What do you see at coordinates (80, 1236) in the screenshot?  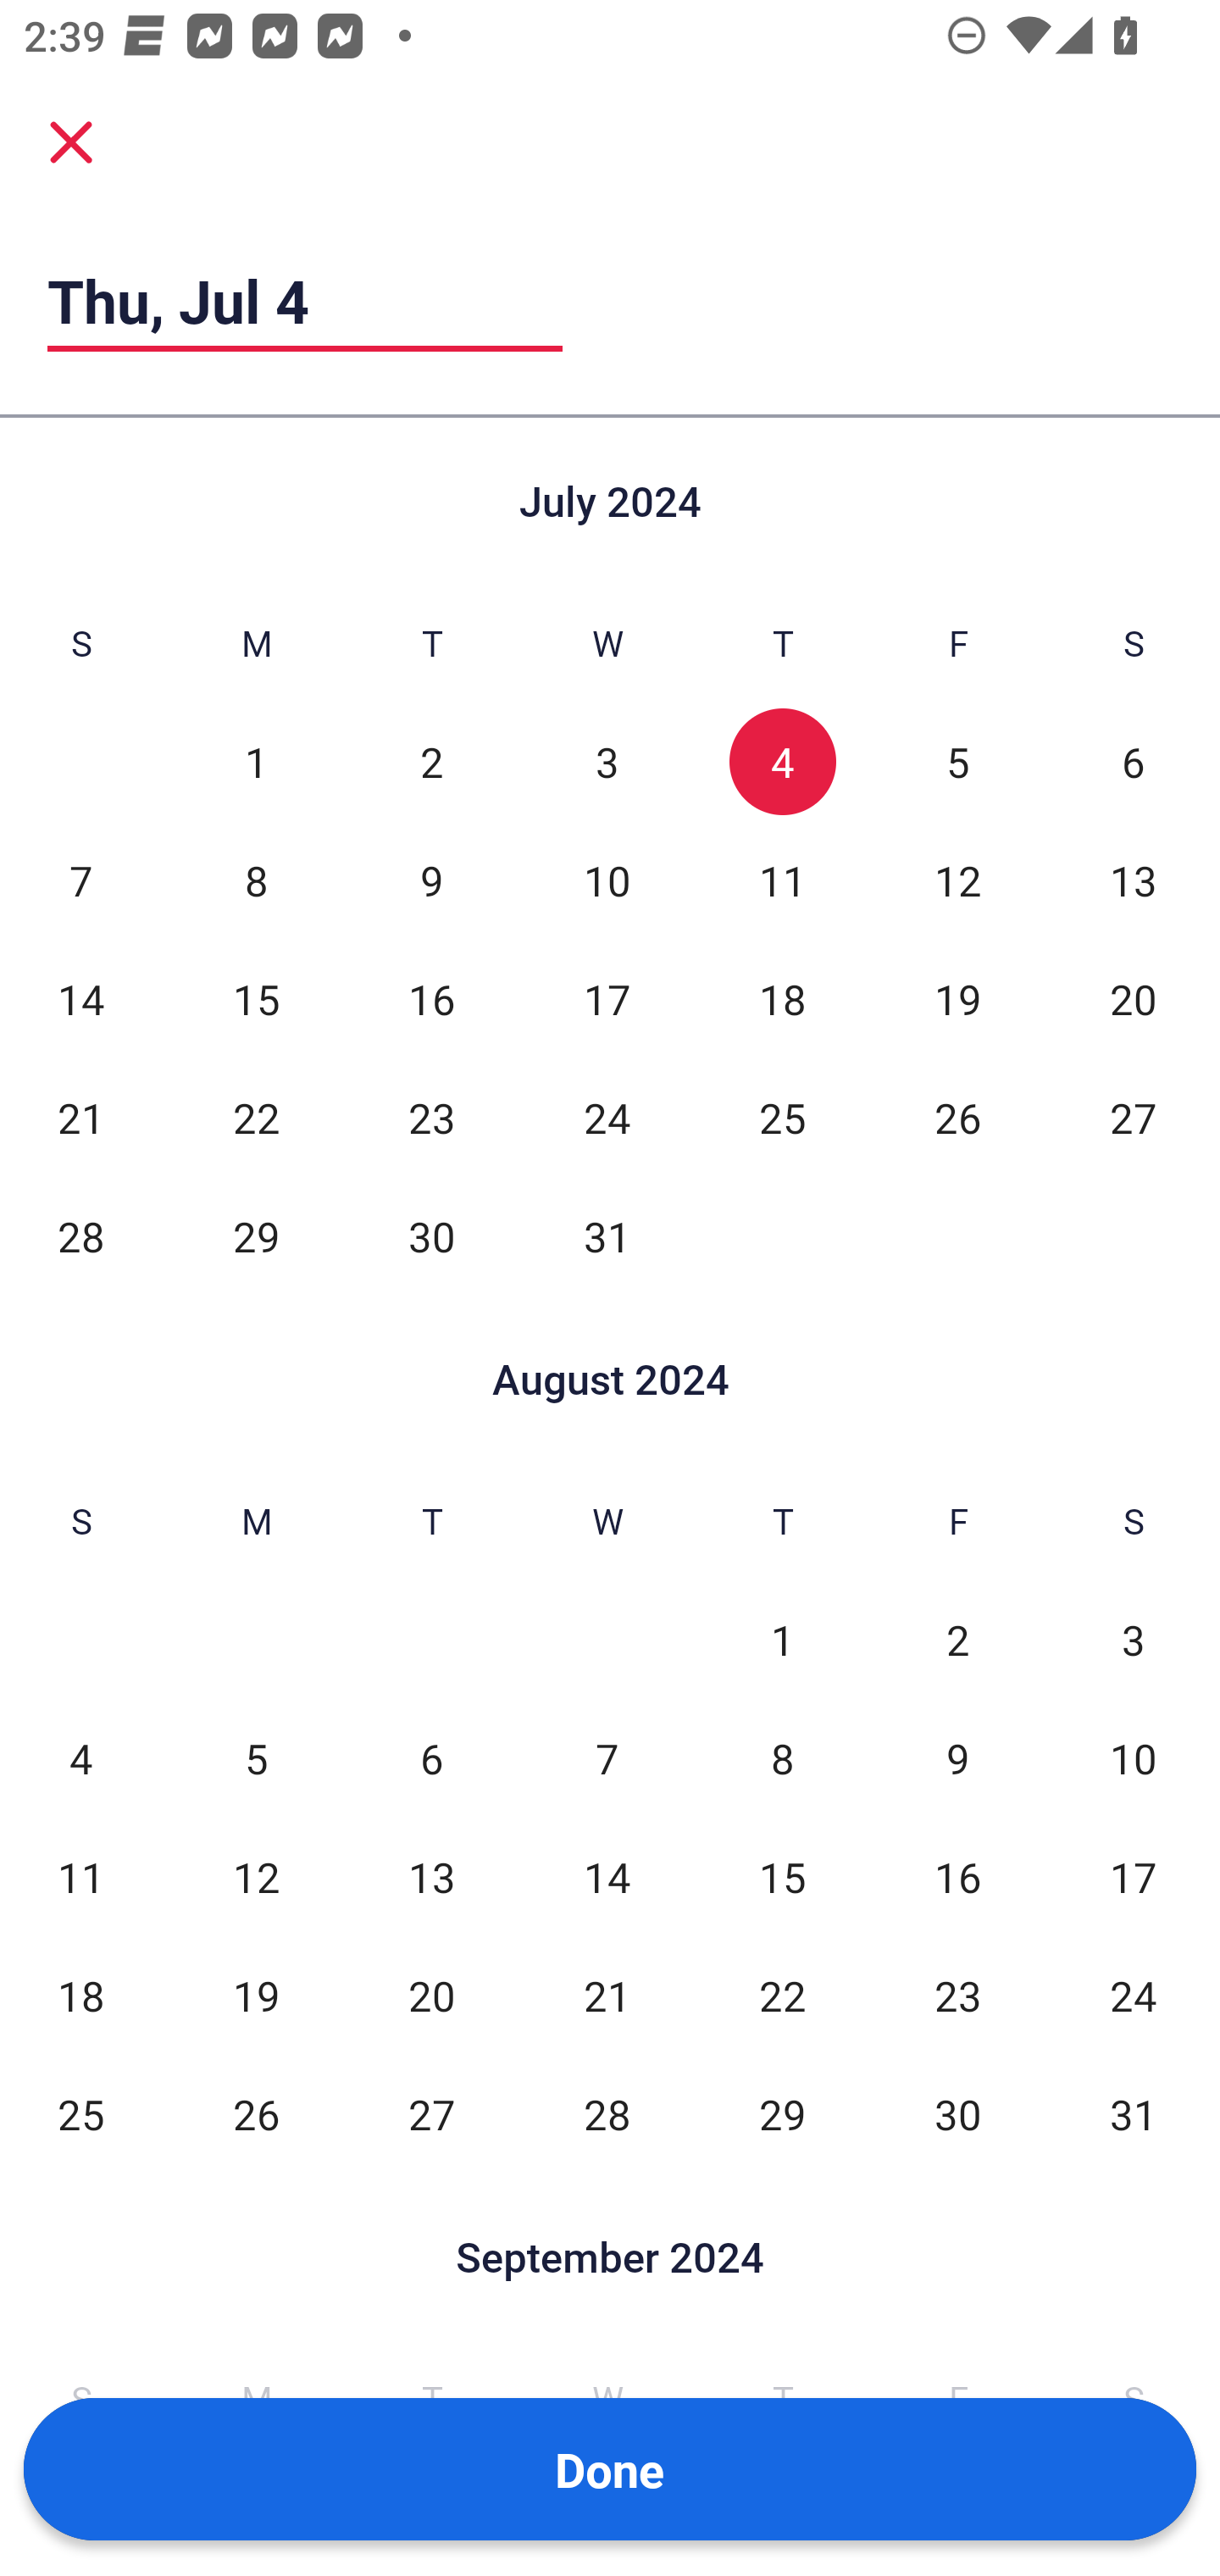 I see `28 Sun, Jul 28, Not Selected` at bounding box center [80, 1236].